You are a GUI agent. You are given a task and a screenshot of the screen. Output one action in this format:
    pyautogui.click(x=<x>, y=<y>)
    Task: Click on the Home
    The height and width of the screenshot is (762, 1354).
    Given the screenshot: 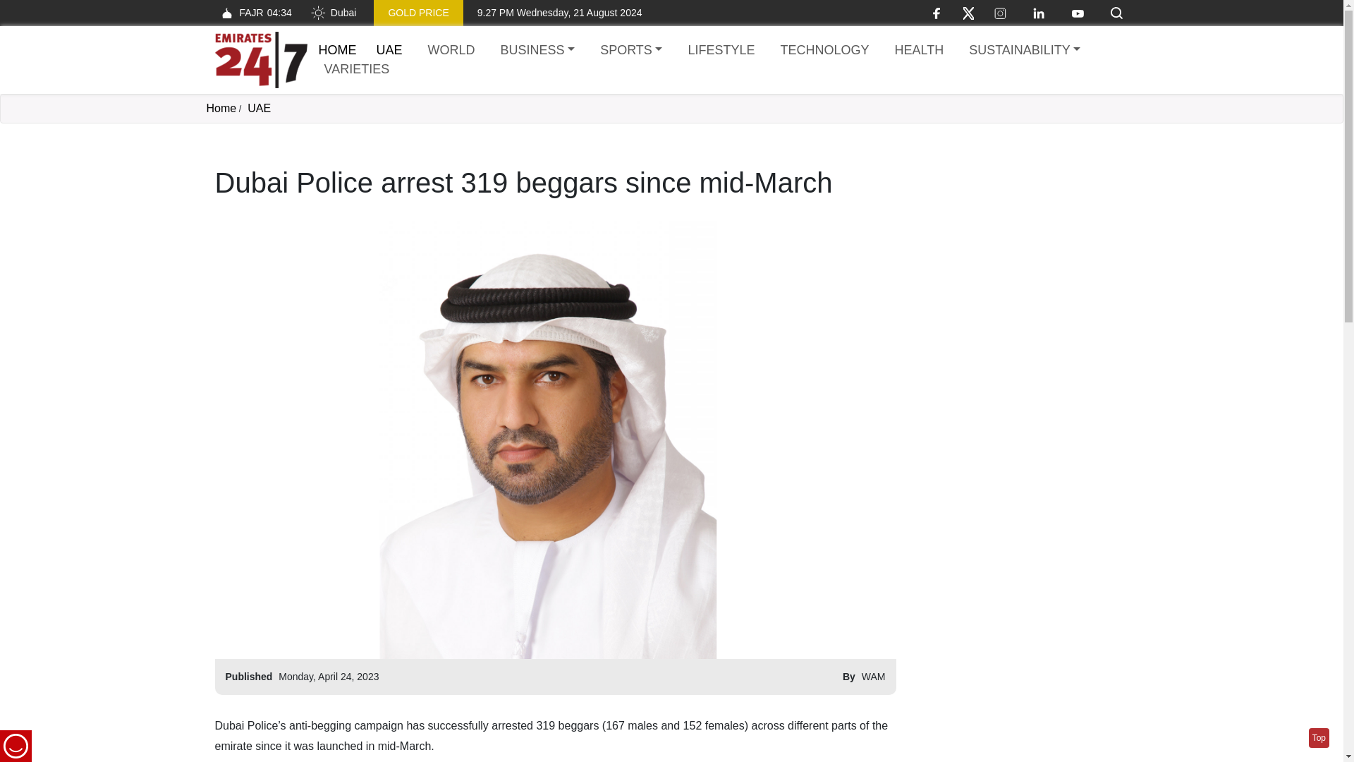 What is the action you would take?
    pyautogui.click(x=337, y=49)
    